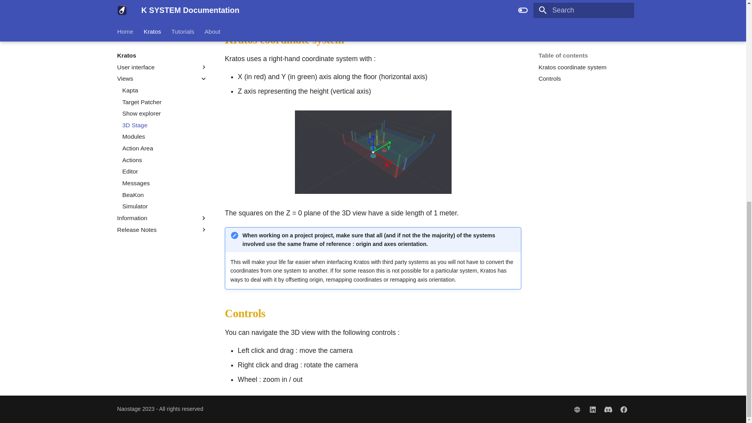 This screenshot has width=752, height=423. I want to click on Our Website, so click(584, 14).